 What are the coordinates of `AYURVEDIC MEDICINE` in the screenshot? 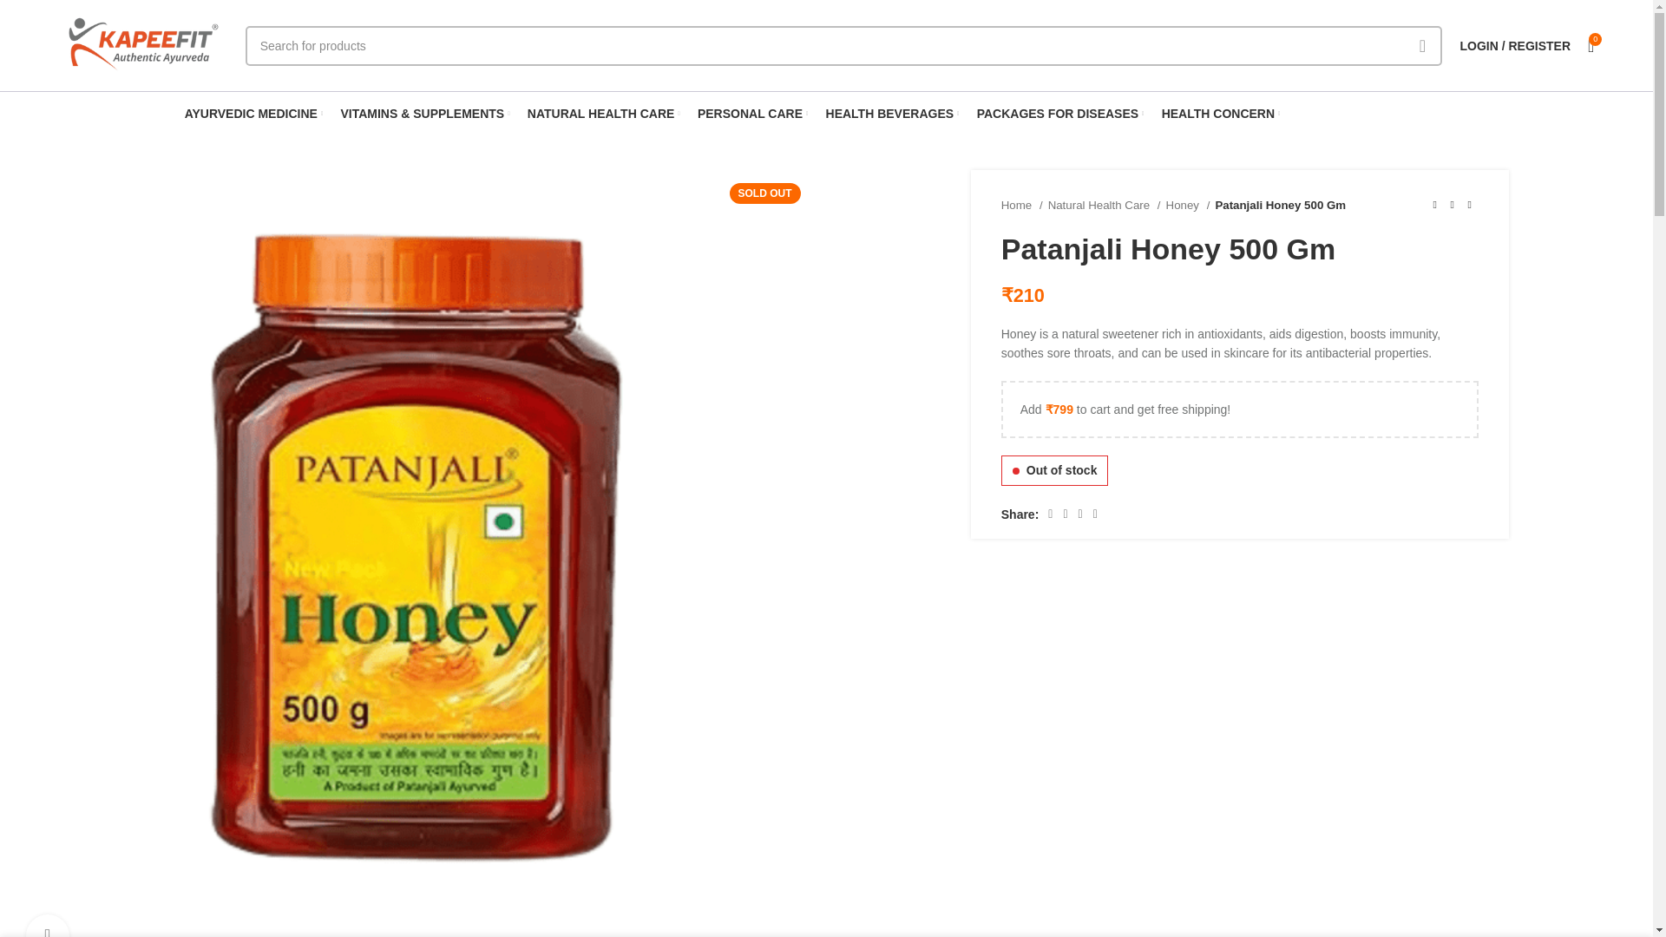 It's located at (253, 114).